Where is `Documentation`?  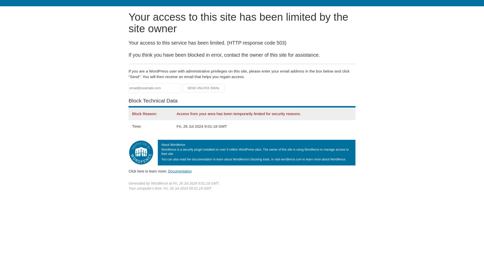
Documentation is located at coordinates (180, 171).